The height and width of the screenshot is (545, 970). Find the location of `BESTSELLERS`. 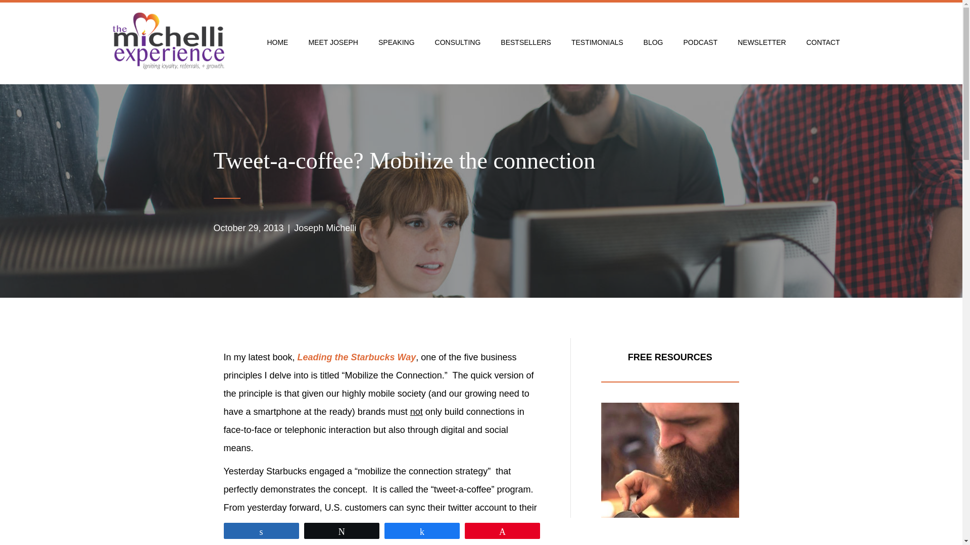

BESTSELLERS is located at coordinates (526, 42).